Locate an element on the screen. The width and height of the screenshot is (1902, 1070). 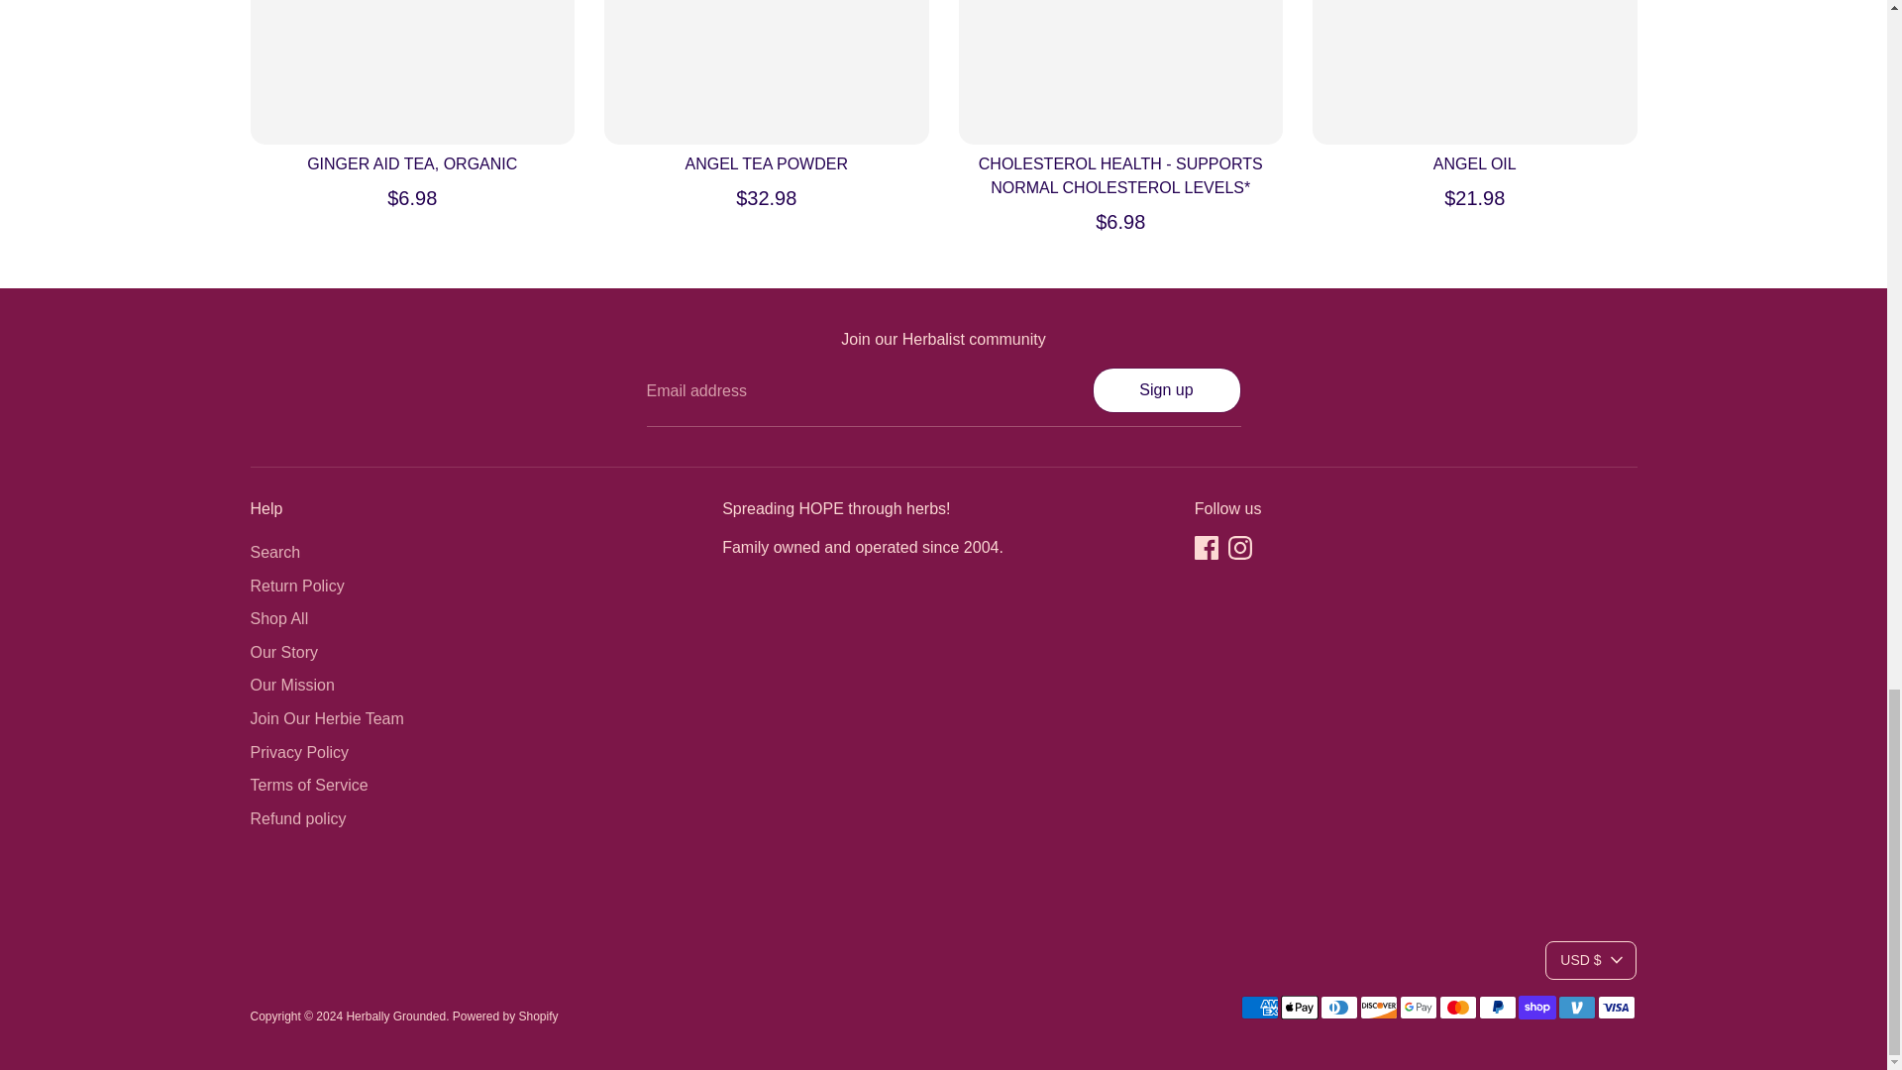
American Express is located at coordinates (1258, 1008).